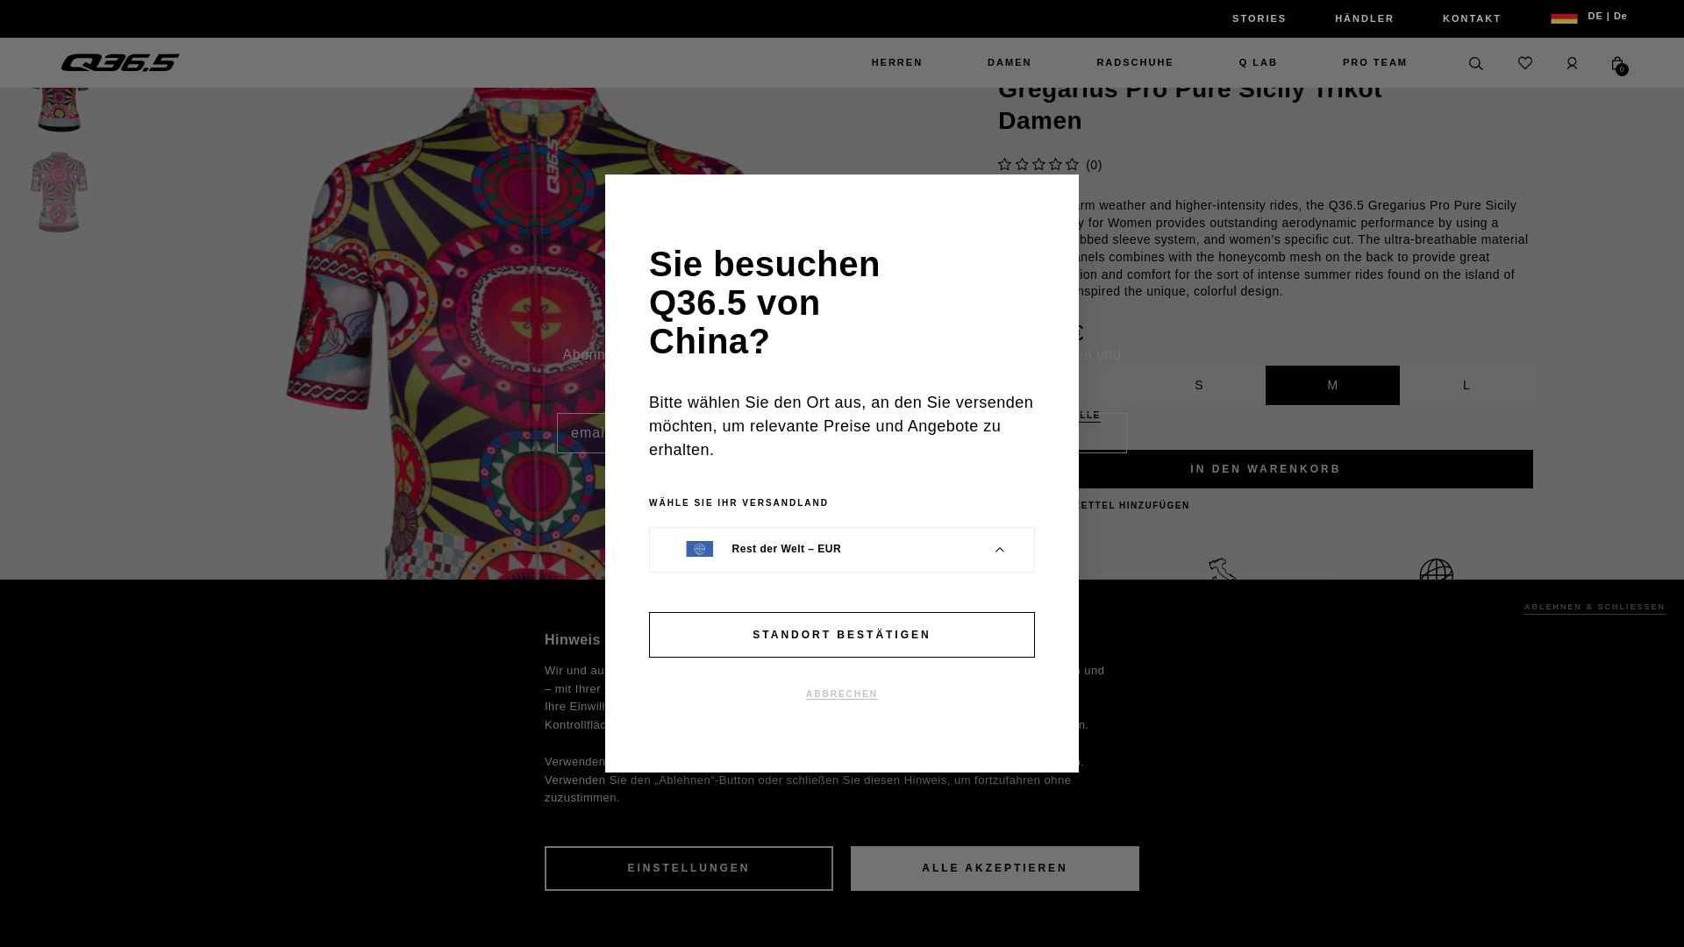 The image size is (1684, 947). What do you see at coordinates (1135, 63) in the screenshot?
I see `RADSCHUHE` at bounding box center [1135, 63].